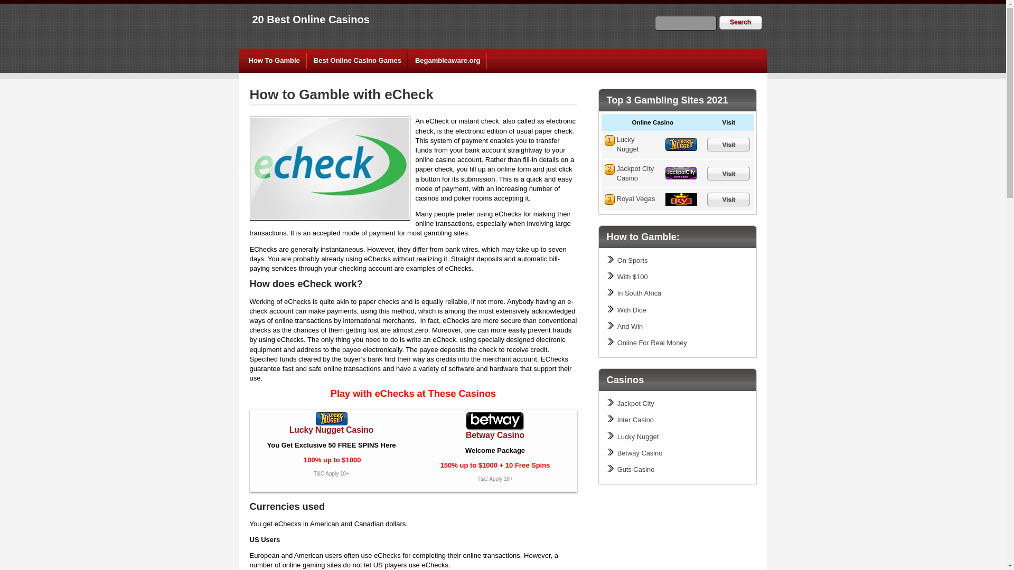 This screenshot has height=570, width=1014. Describe the element at coordinates (640, 293) in the screenshot. I see `In South Africa` at that location.